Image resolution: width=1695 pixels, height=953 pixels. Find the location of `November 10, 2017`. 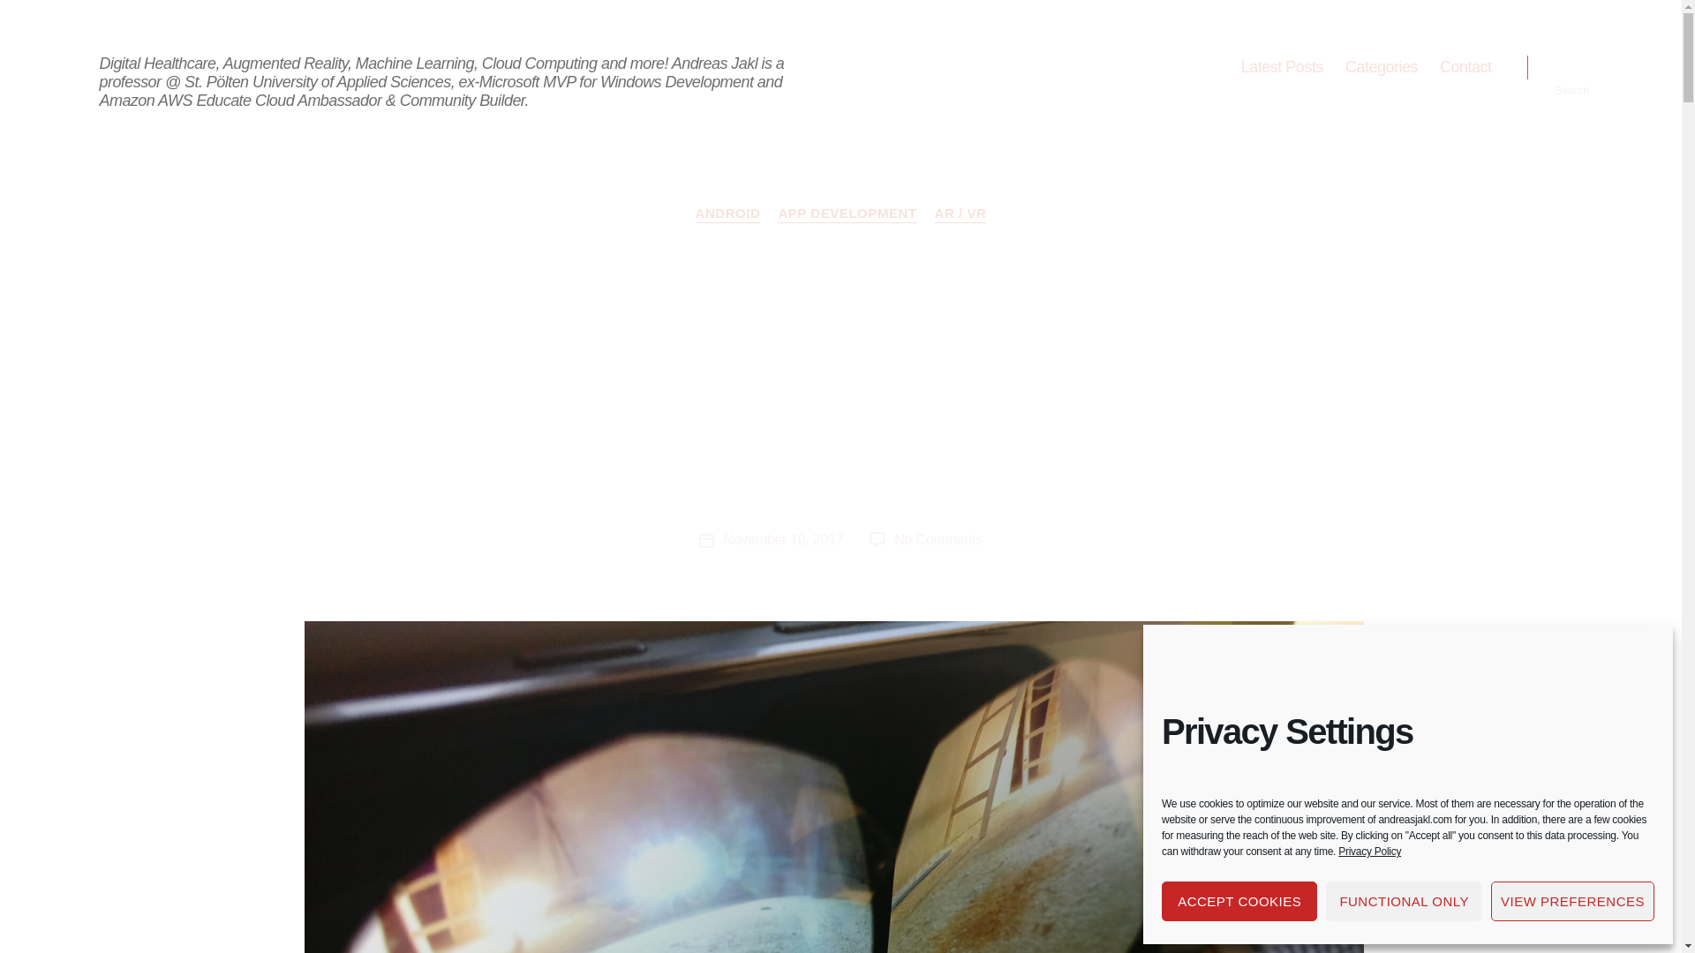

November 10, 2017 is located at coordinates (782, 538).